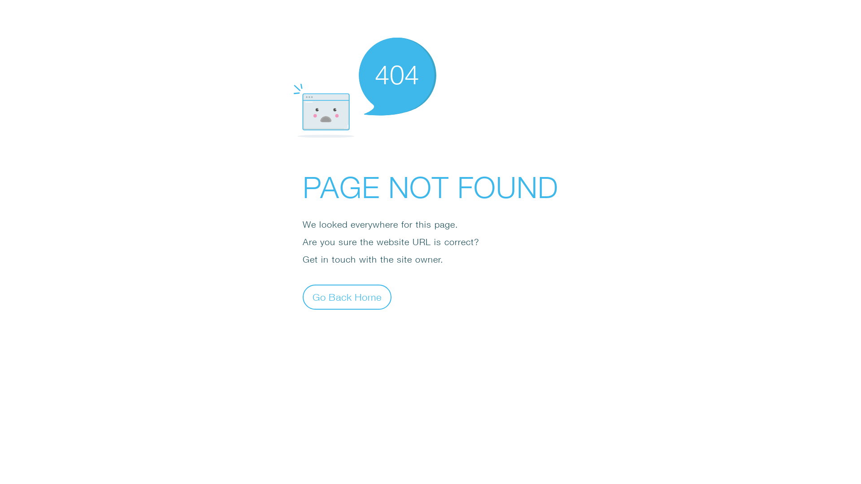  I want to click on Go Back Home, so click(347, 297).